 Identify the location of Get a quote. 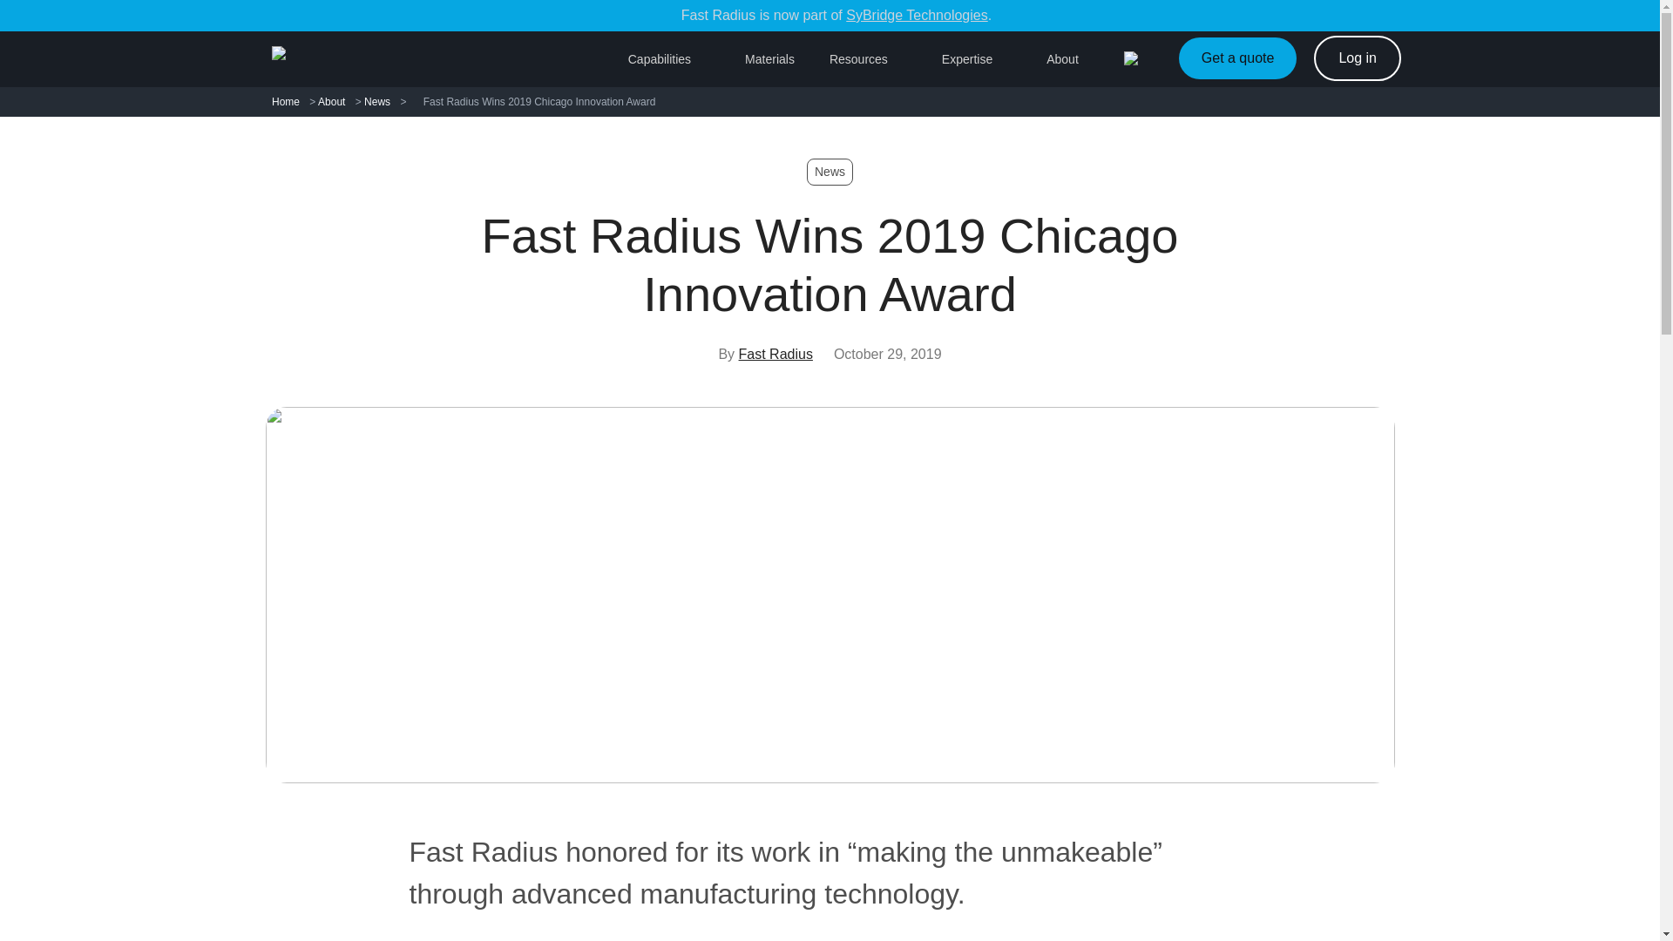
(1238, 58).